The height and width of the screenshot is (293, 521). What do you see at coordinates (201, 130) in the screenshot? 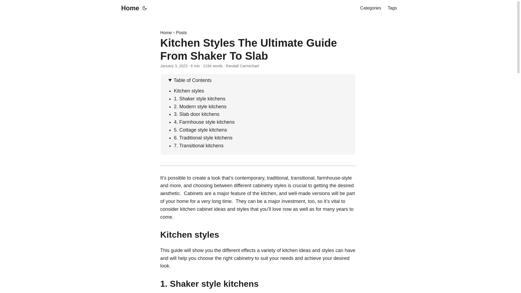
I see `5. Cottage style kitchens` at bounding box center [201, 130].